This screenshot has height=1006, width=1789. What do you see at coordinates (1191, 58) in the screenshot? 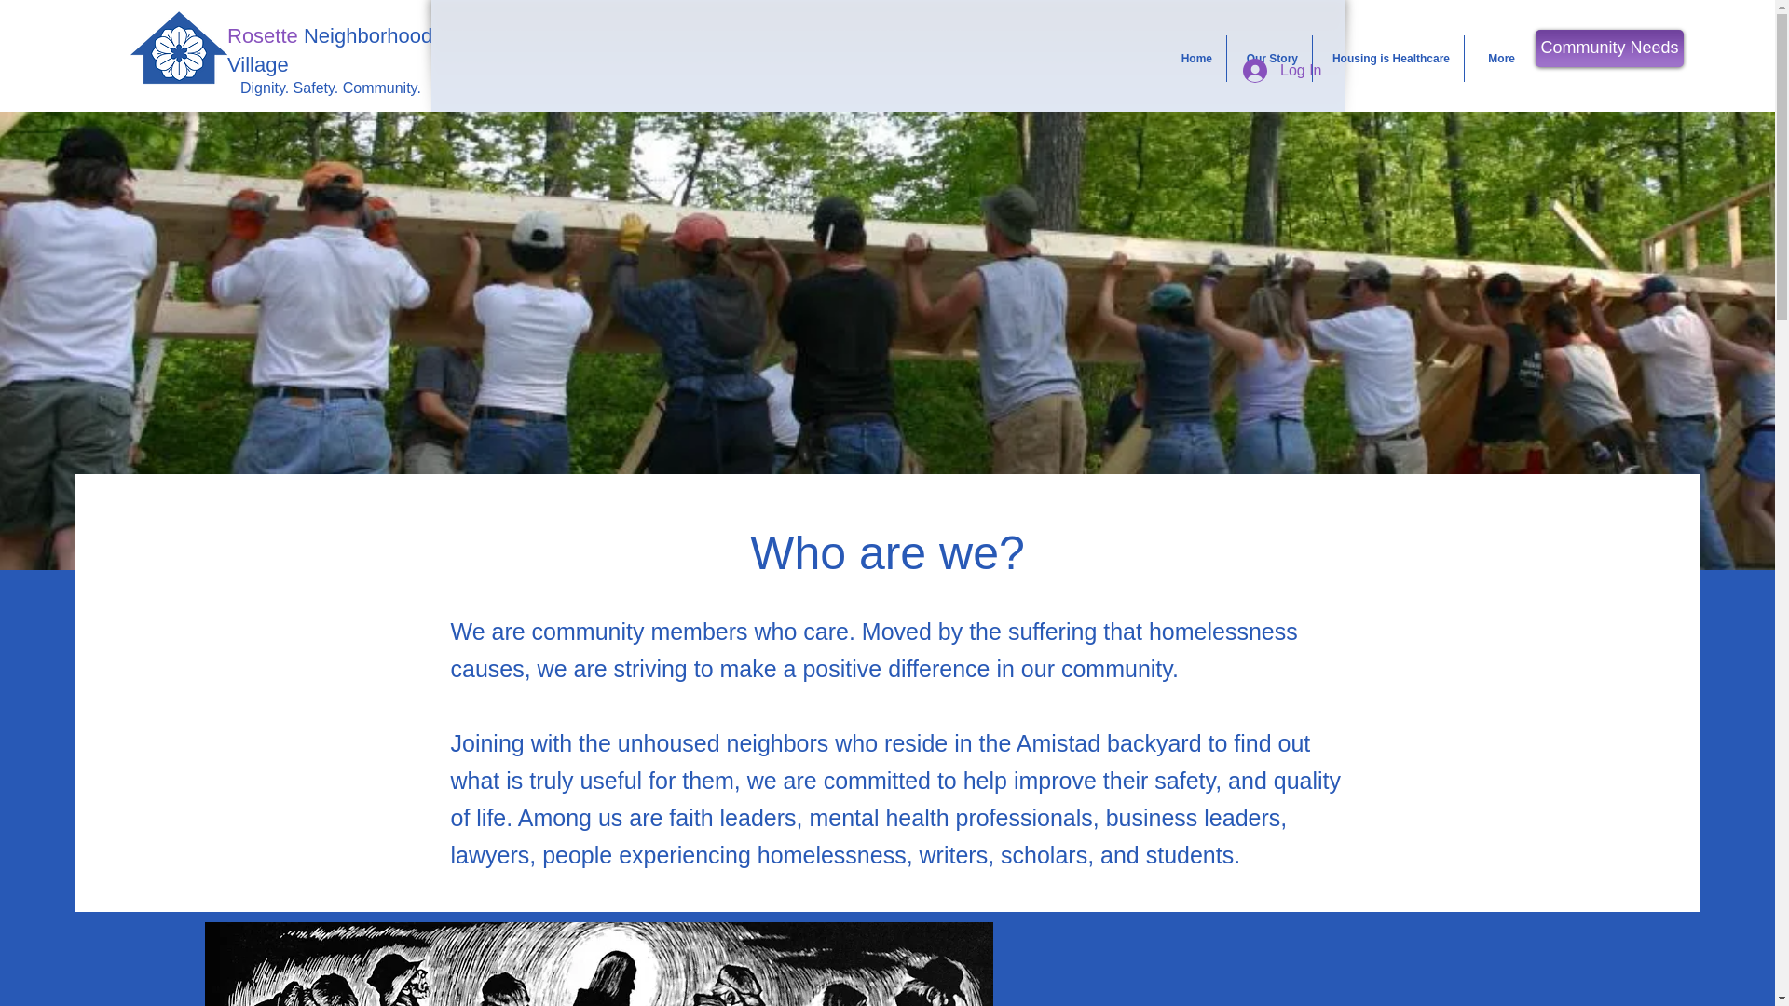
I see `Home` at bounding box center [1191, 58].